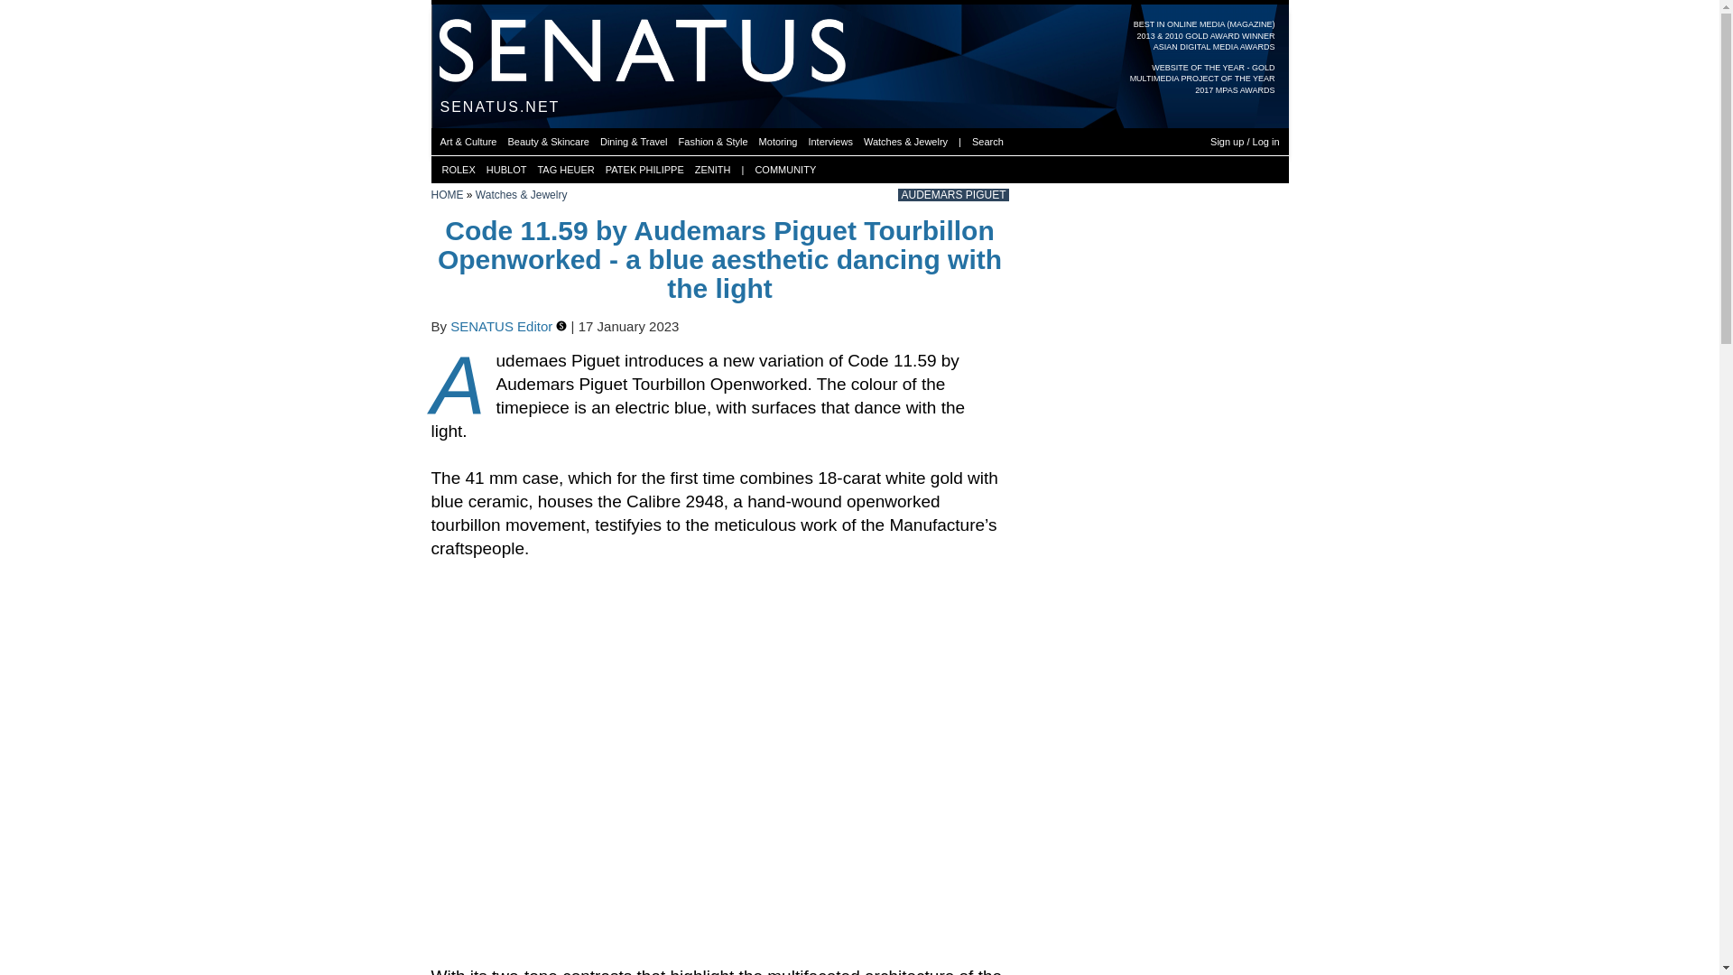 The height and width of the screenshot is (975, 1733). What do you see at coordinates (459, 170) in the screenshot?
I see `ROLEX` at bounding box center [459, 170].